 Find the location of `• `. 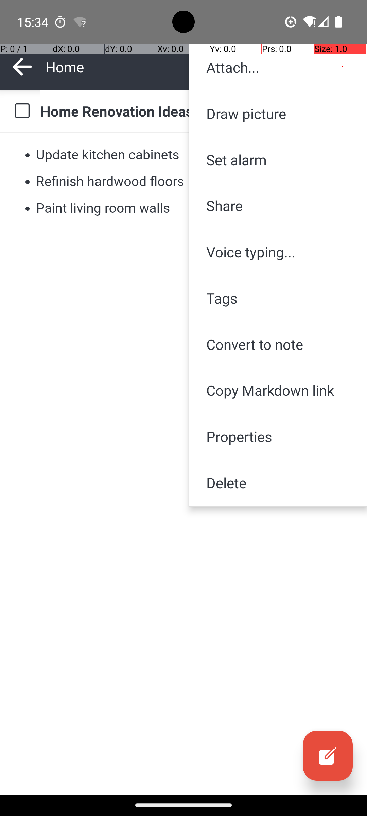

•  is located at coordinates (28, 154).